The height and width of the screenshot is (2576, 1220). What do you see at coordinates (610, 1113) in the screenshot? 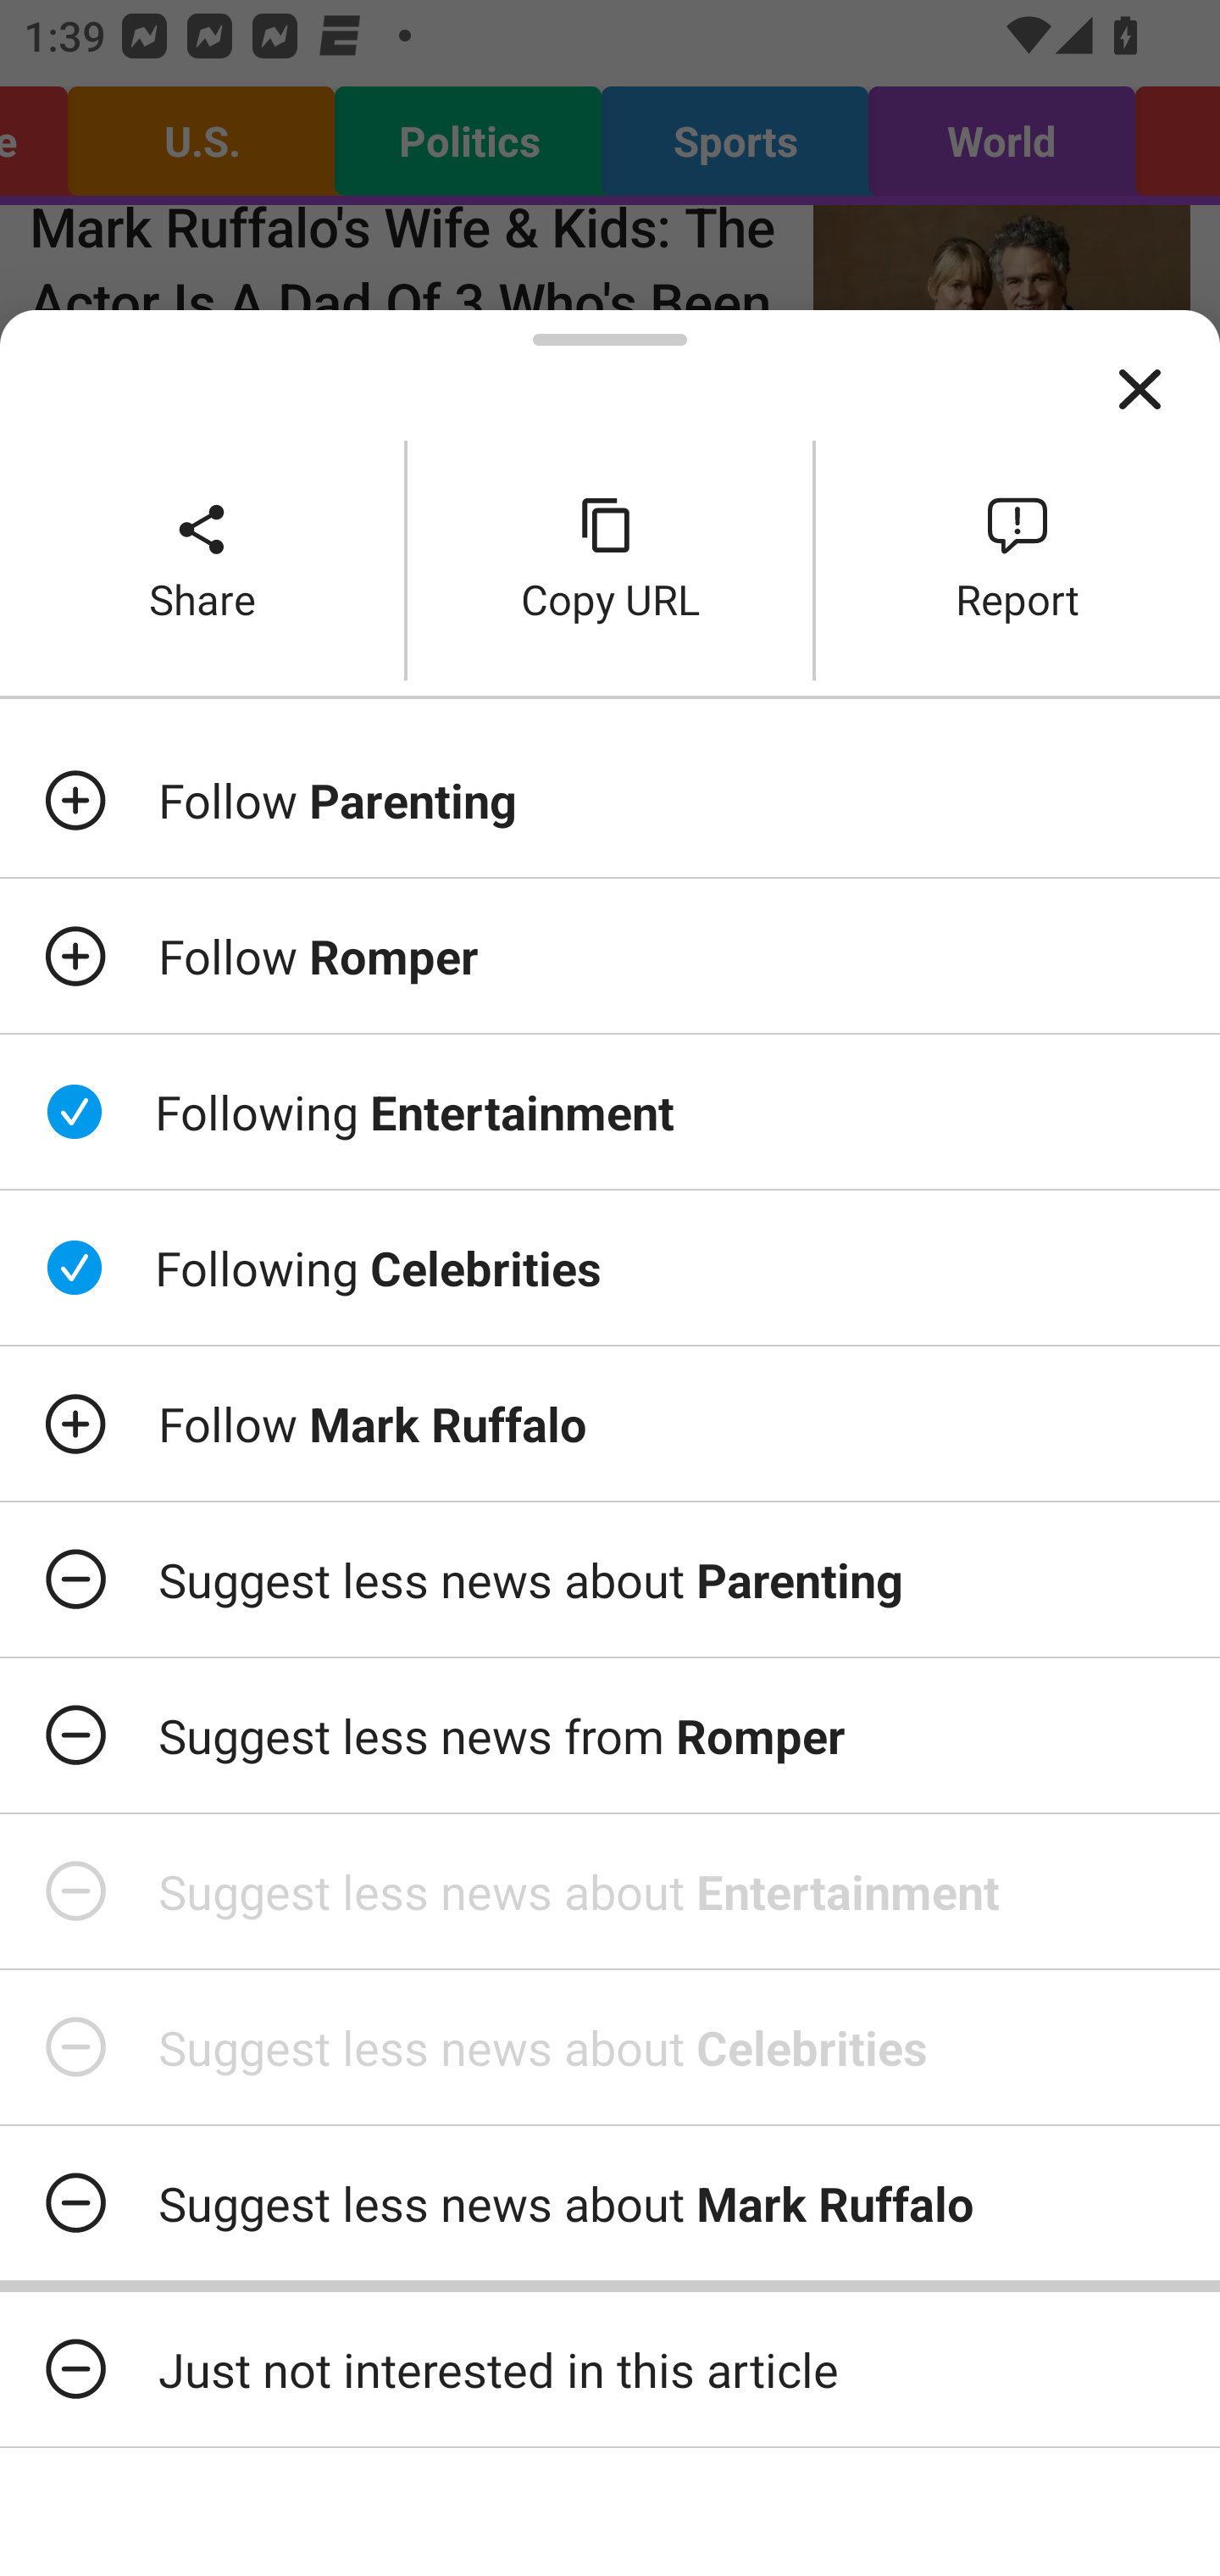
I see `Following Entertainment` at bounding box center [610, 1113].